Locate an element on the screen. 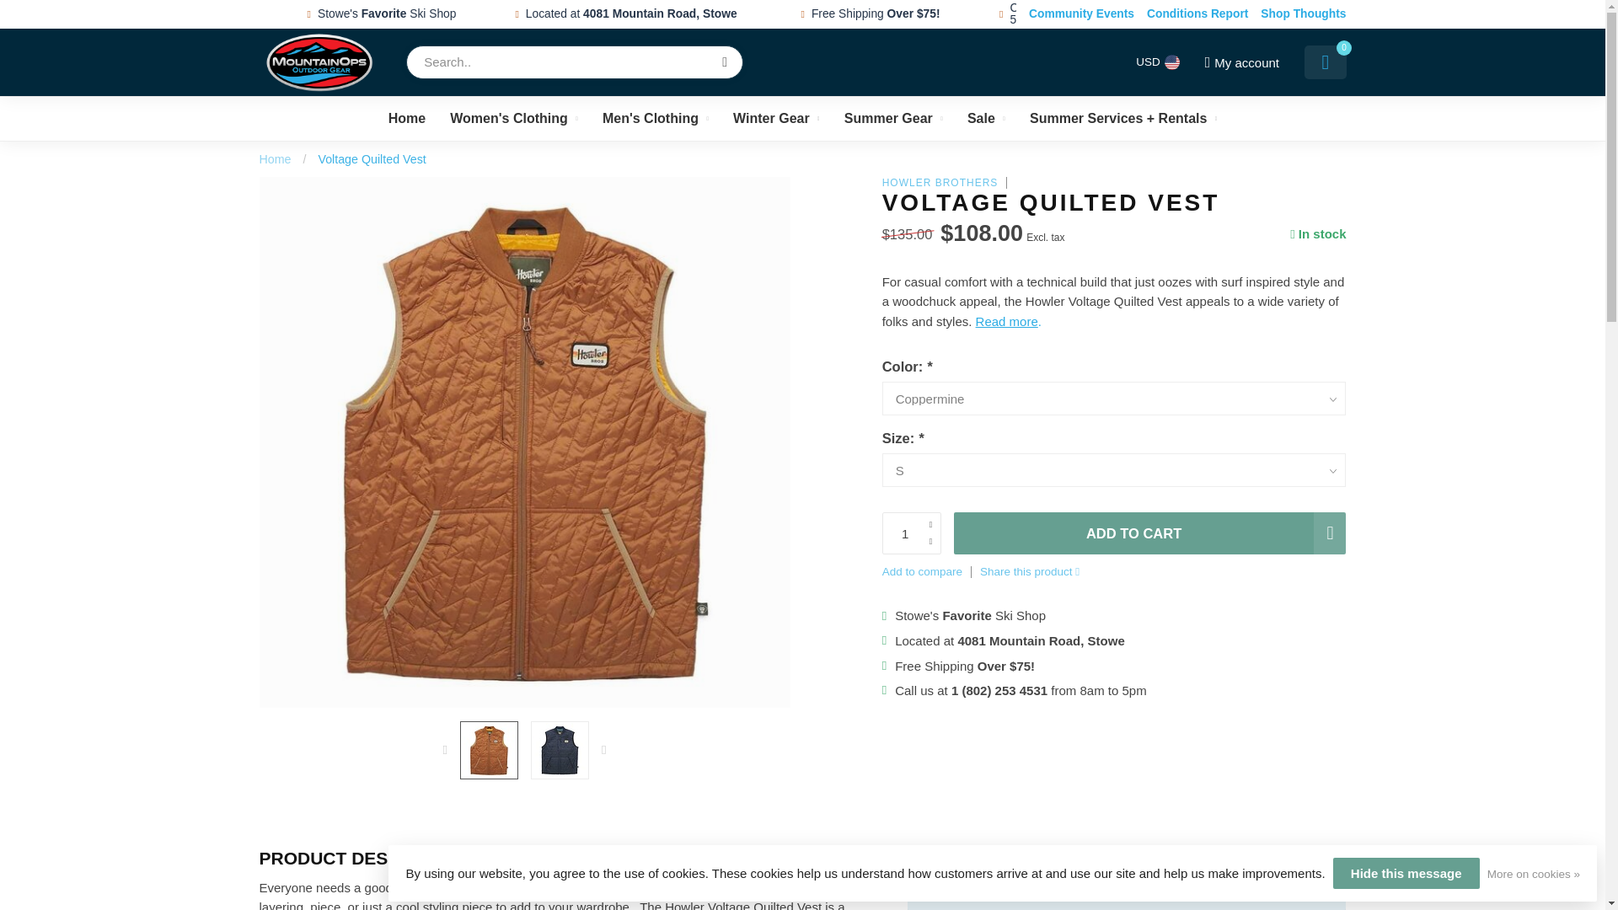 Image resolution: width=1618 pixels, height=910 pixels. 1 is located at coordinates (1077, 275).